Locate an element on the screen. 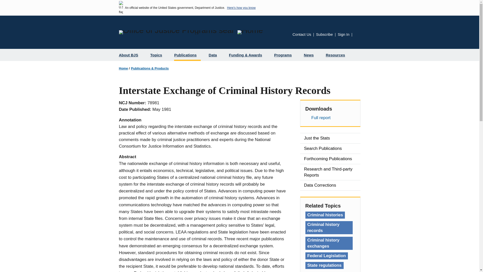 This screenshot has width=483, height=272. Just the Stats is located at coordinates (330, 138).